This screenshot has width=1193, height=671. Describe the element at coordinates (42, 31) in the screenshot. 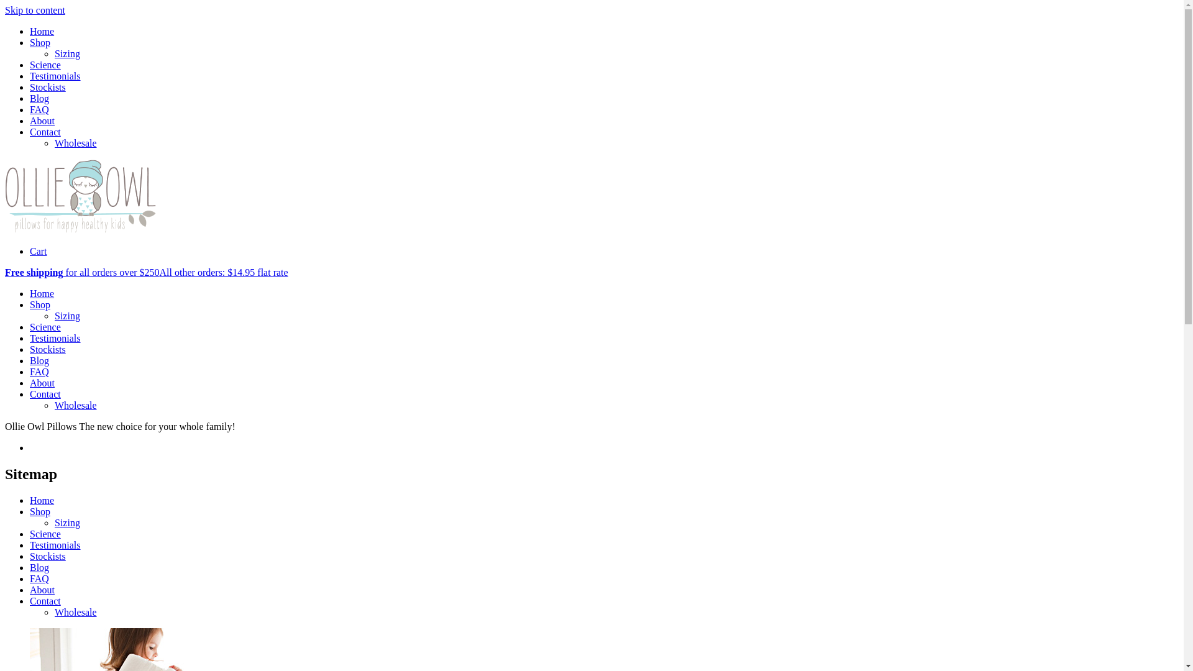

I see `Home` at that location.